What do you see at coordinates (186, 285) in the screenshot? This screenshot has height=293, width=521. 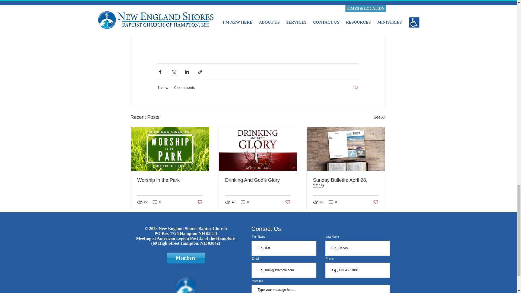 I see `NESBC Logo Button.png` at bounding box center [186, 285].